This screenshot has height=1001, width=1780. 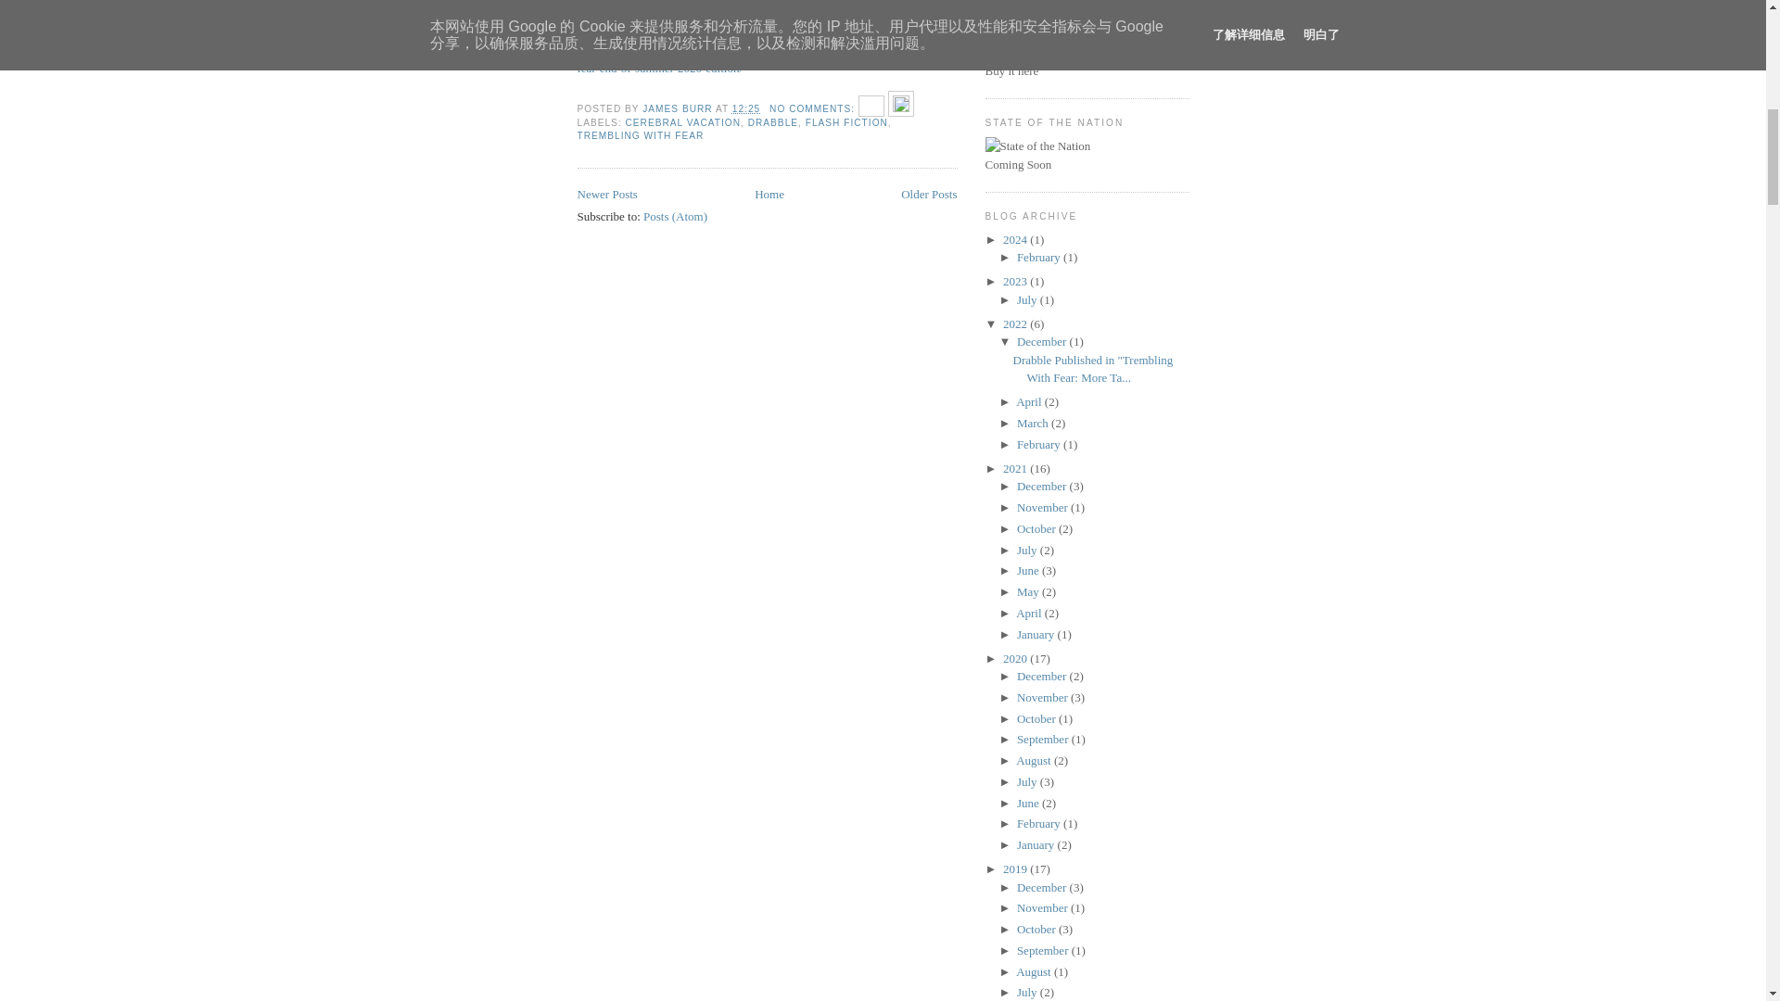 I want to click on permanent link, so click(x=745, y=109).